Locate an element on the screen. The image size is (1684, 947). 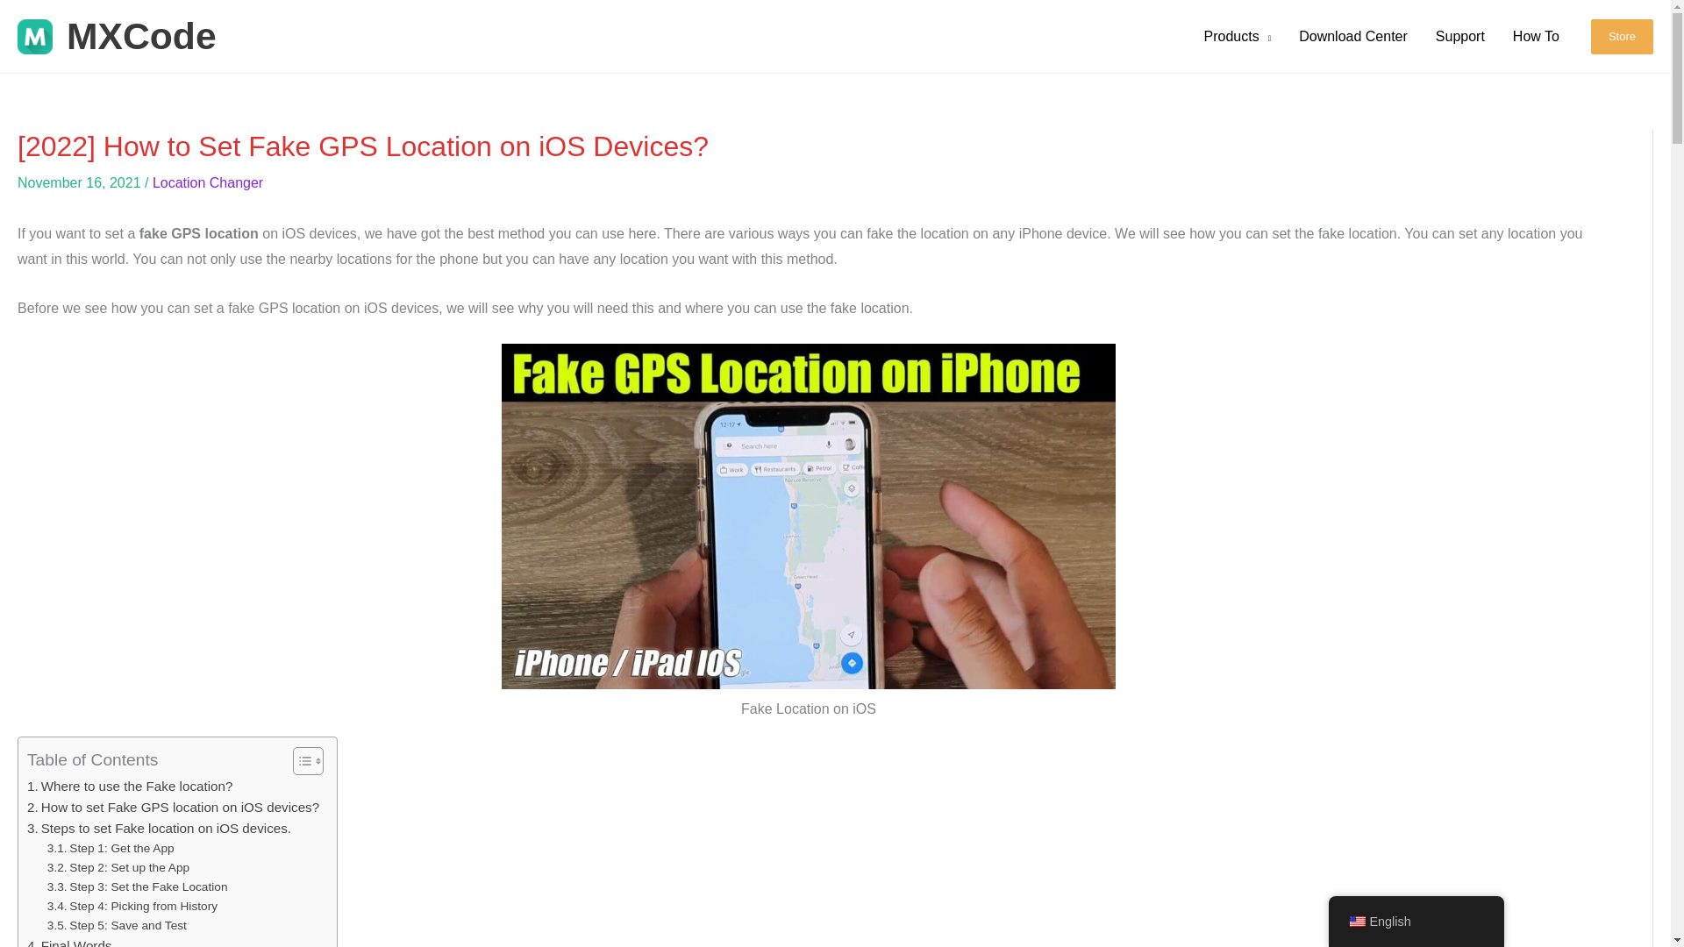
Where to use the Fake location? is located at coordinates (129, 786).